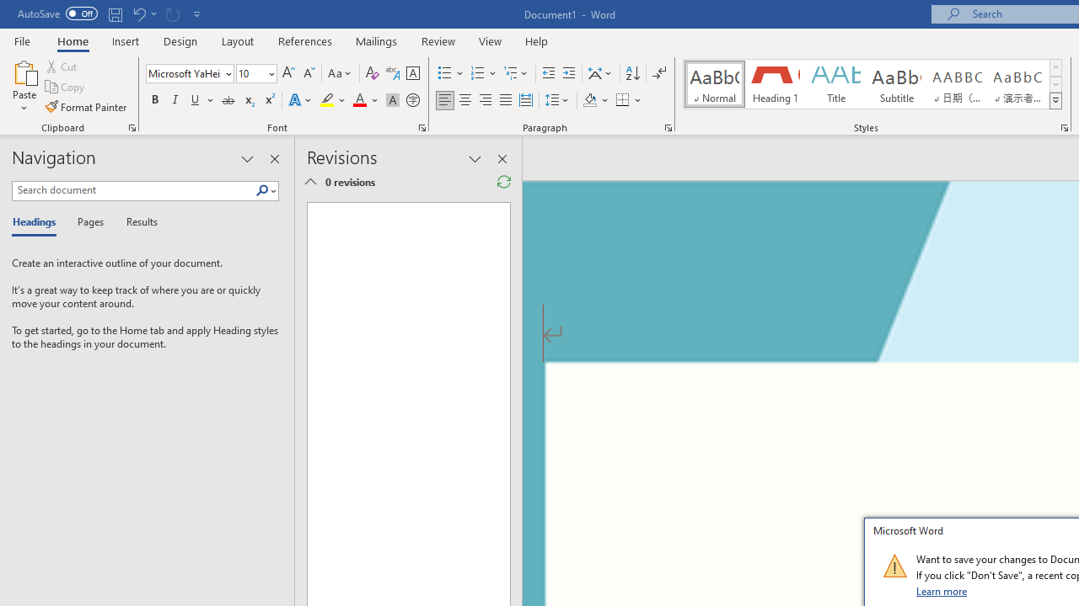 The height and width of the screenshot is (606, 1079). What do you see at coordinates (595, 101) in the screenshot?
I see `Shading` at bounding box center [595, 101].